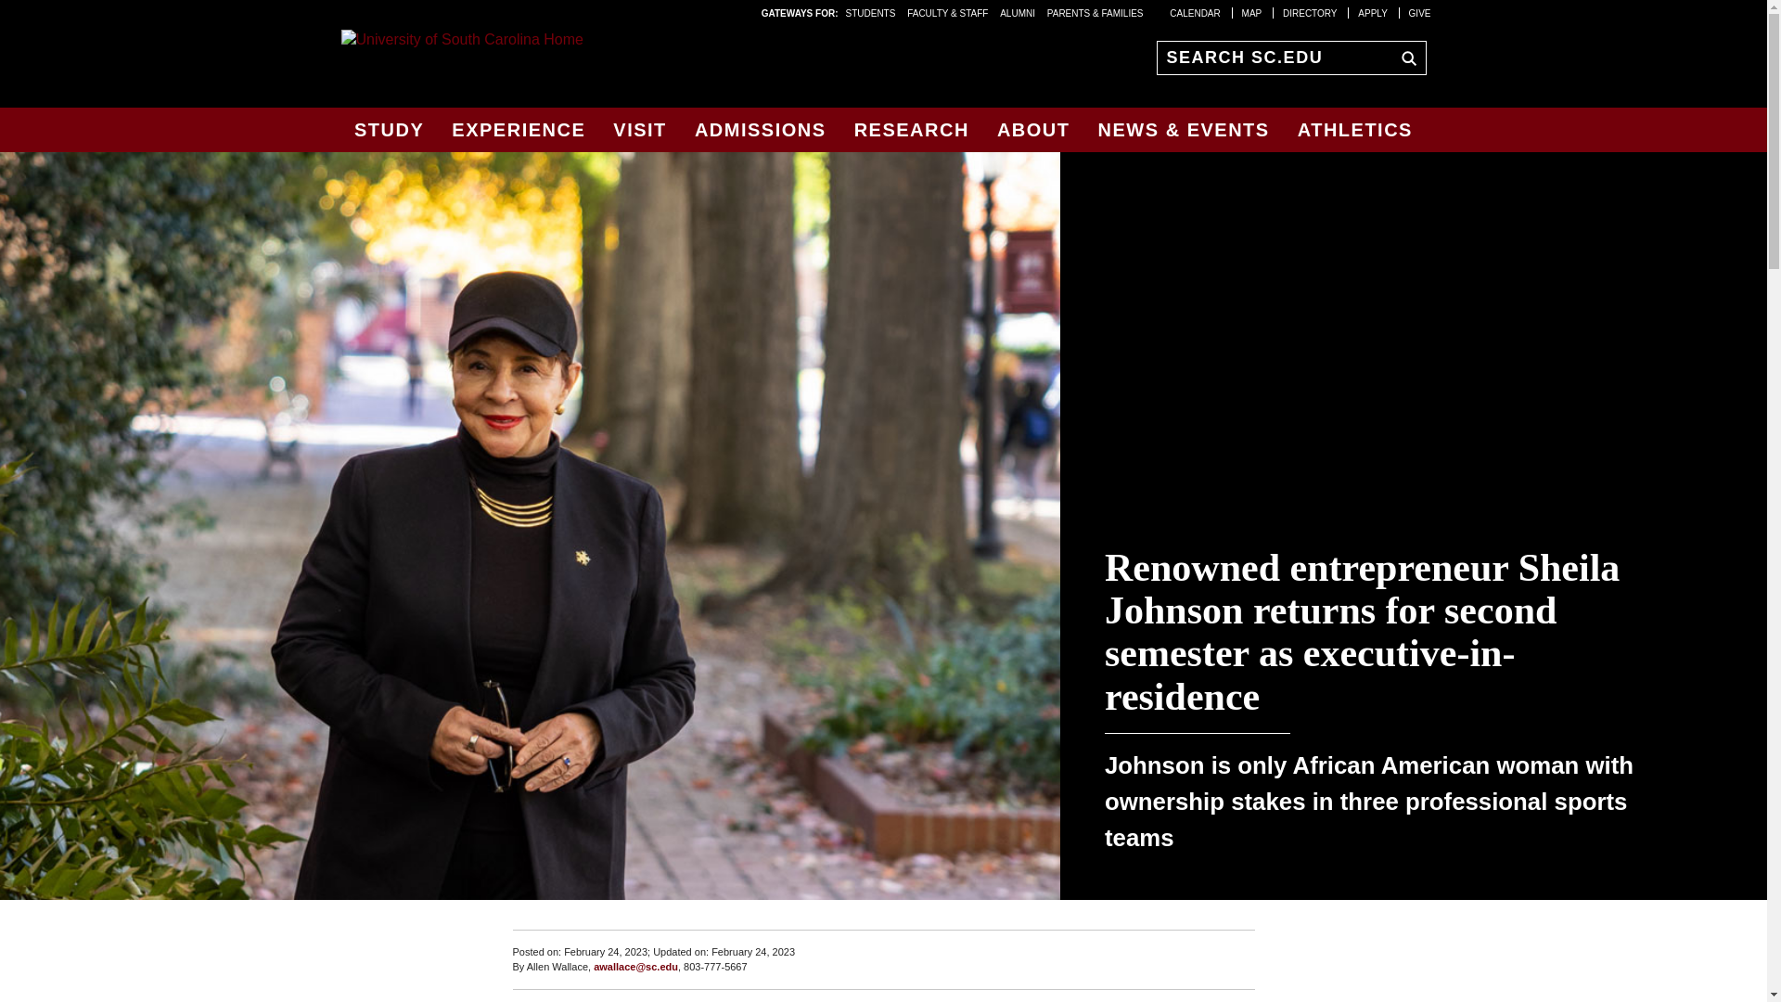 The image size is (1781, 1002). What do you see at coordinates (640, 130) in the screenshot?
I see `VISIT` at bounding box center [640, 130].